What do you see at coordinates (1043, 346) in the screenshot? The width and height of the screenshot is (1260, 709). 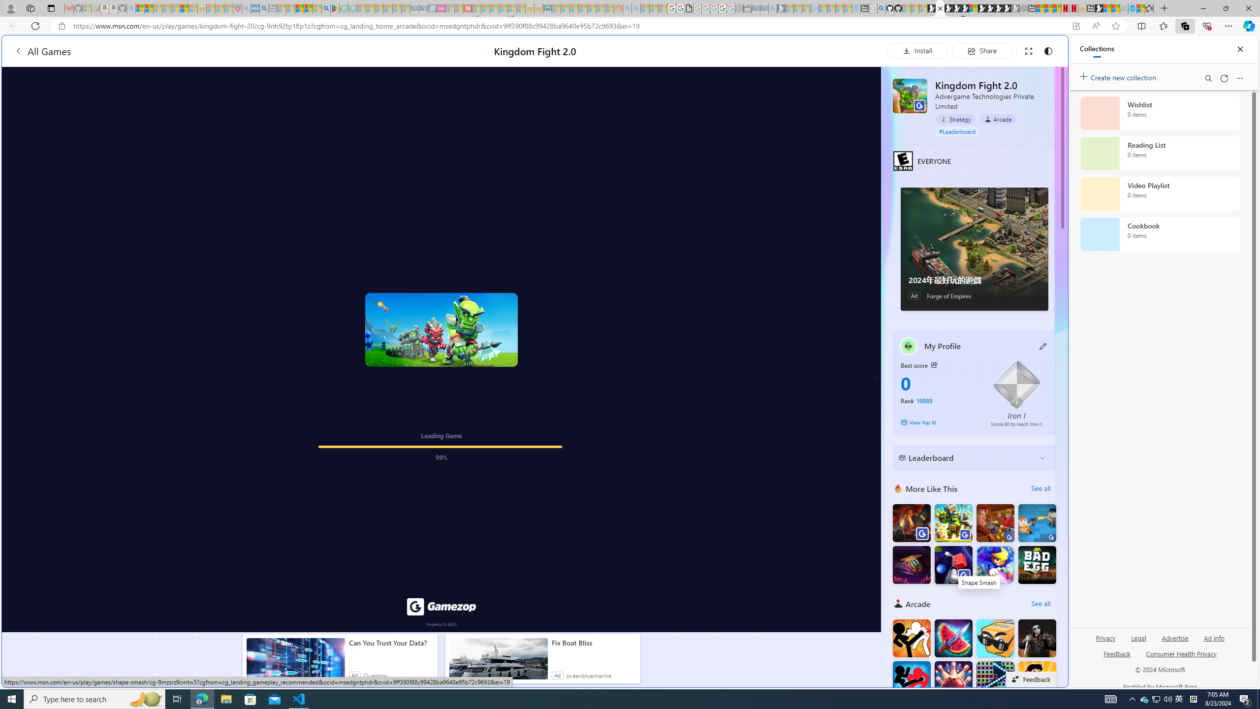 I see `Class: button edit-icon` at bounding box center [1043, 346].